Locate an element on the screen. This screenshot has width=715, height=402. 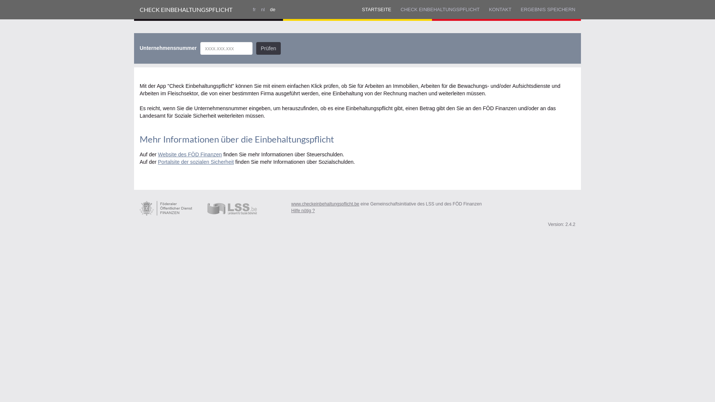
ERGEBNIS SPEICHERN is located at coordinates (548, 10).